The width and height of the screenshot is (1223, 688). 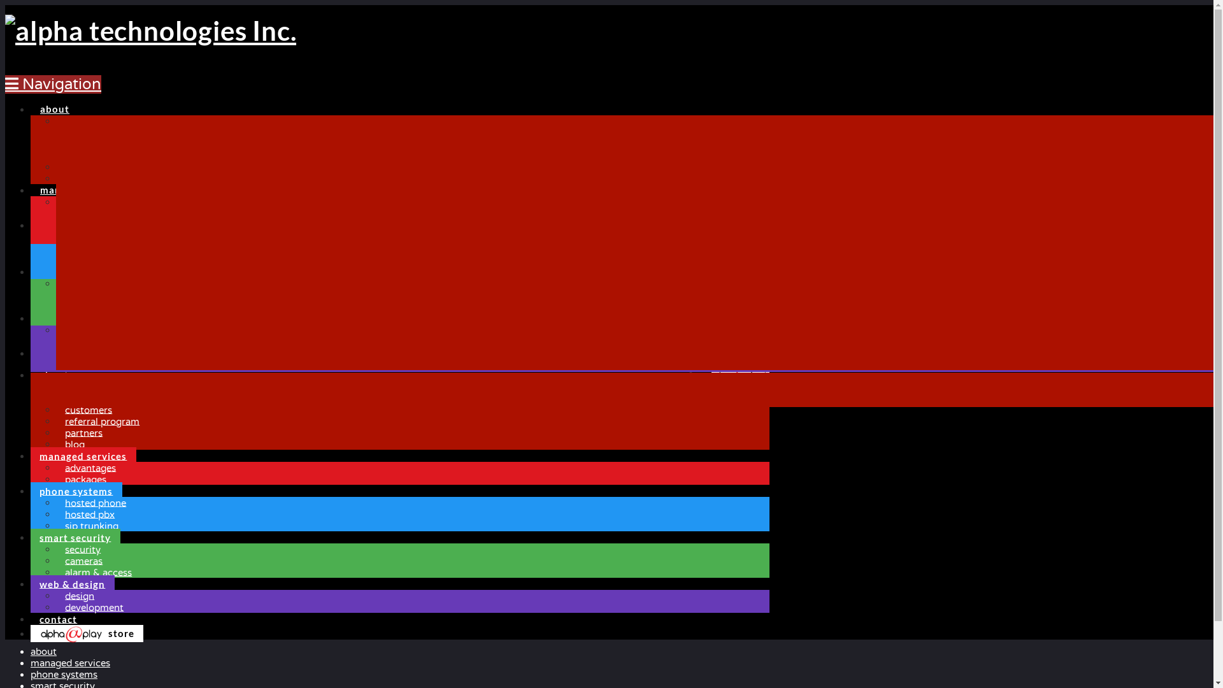 I want to click on Navigation, so click(x=54, y=84).